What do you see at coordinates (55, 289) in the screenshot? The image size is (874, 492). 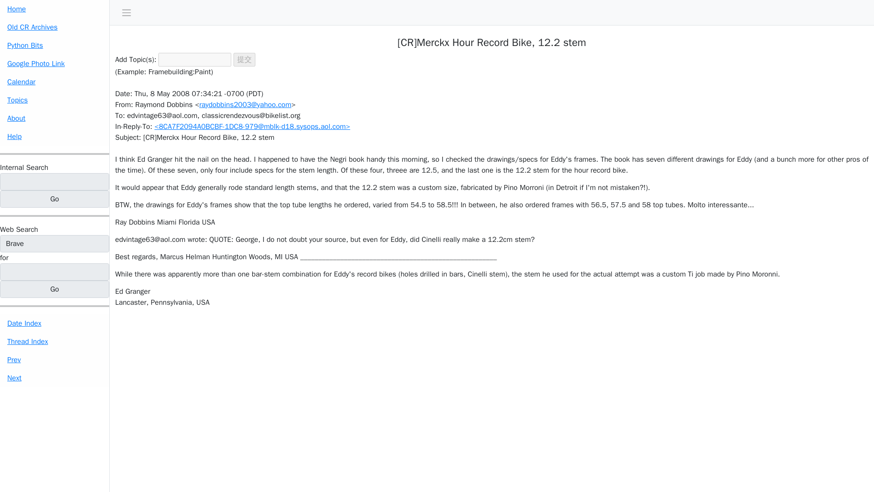 I see `Go` at bounding box center [55, 289].